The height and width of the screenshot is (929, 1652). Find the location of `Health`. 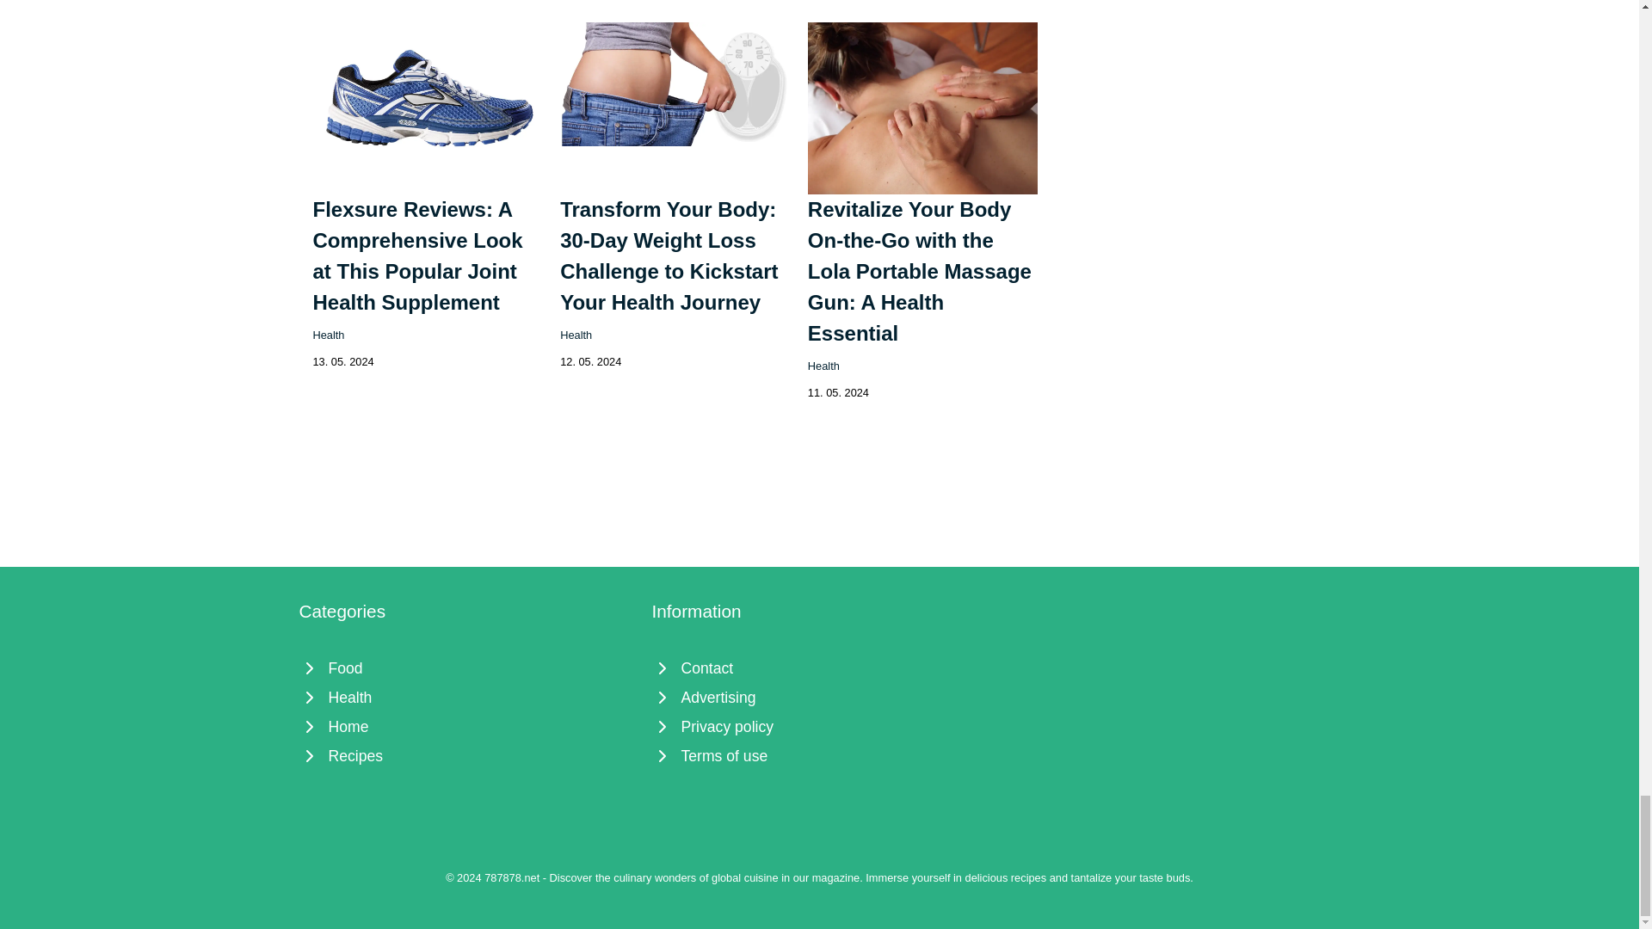

Health is located at coordinates (575, 335).